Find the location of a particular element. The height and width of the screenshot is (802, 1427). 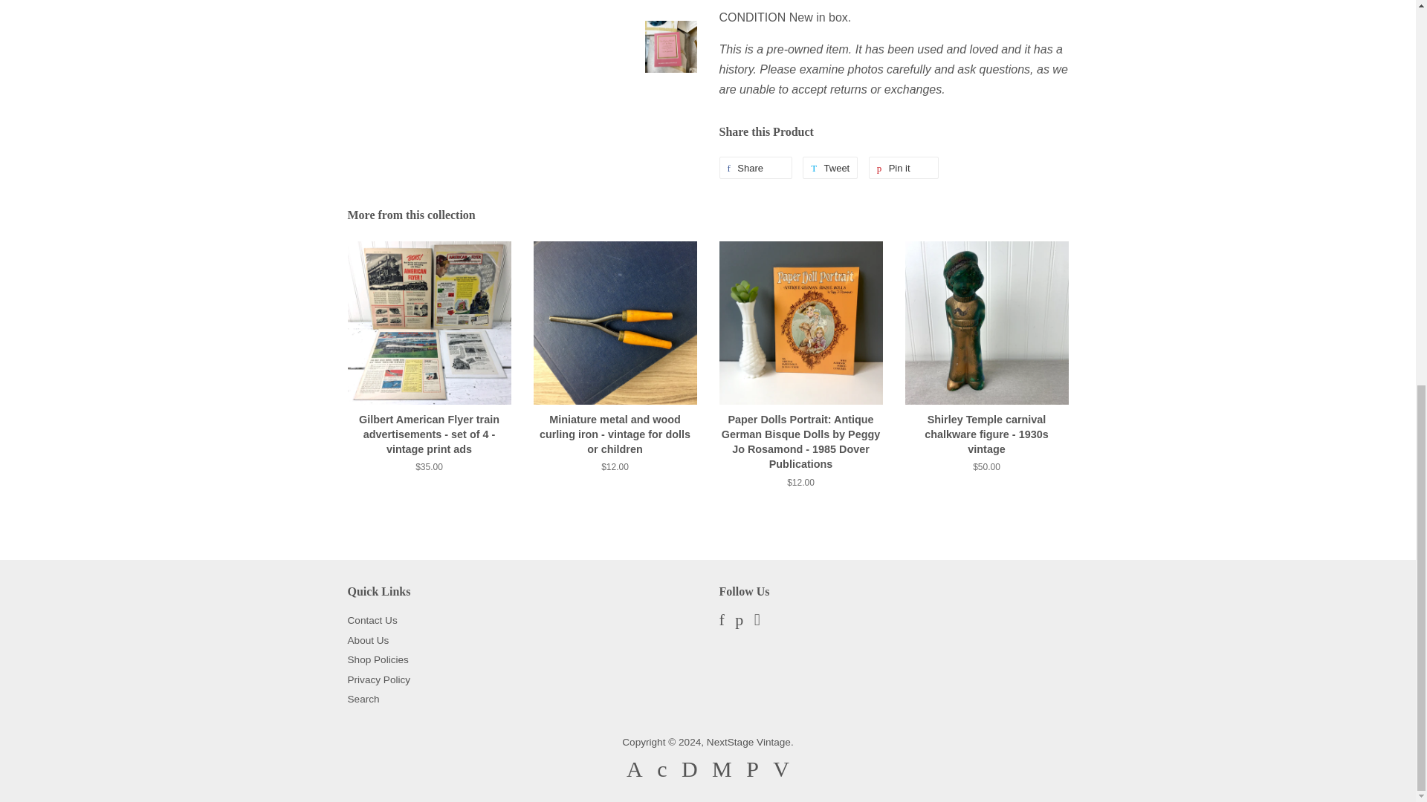

Share on Facebook is located at coordinates (755, 167).